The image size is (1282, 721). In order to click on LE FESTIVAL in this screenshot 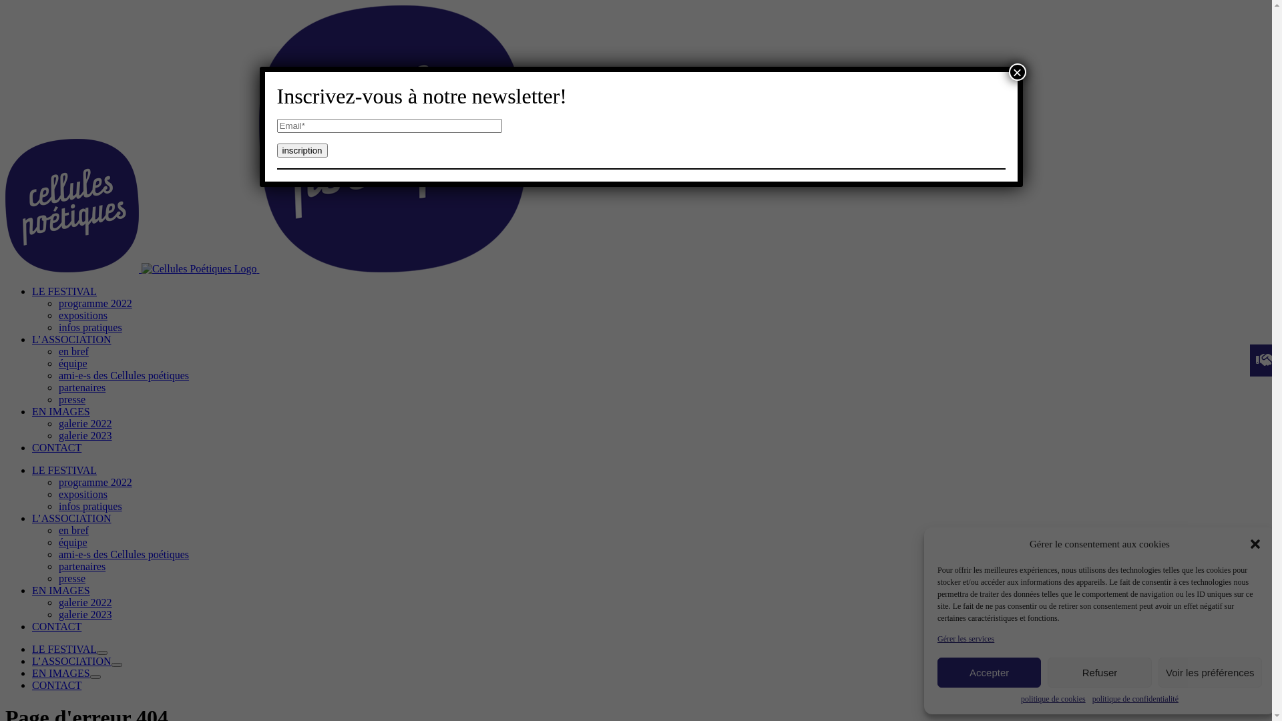, I will do `click(64, 291)`.